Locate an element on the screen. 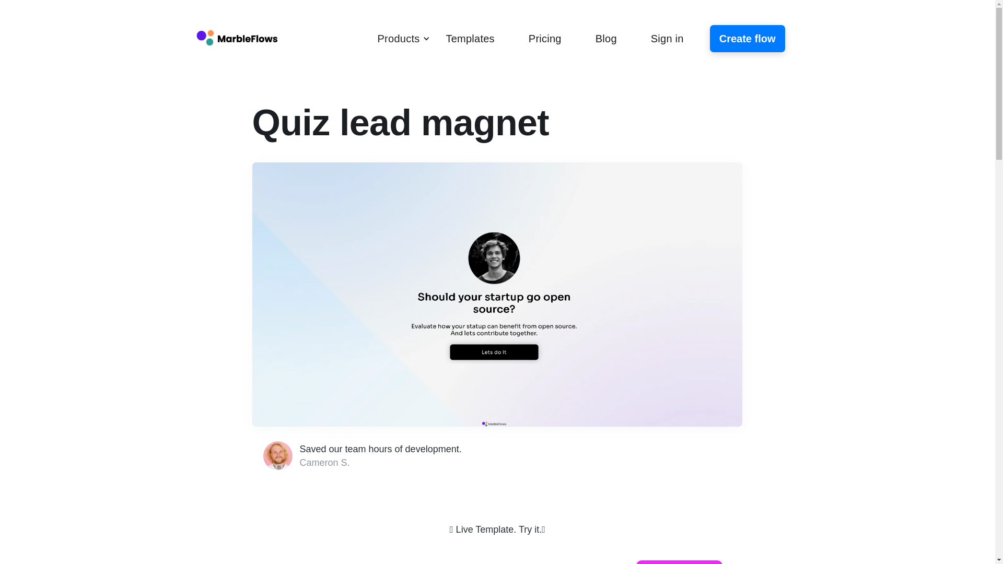 This screenshot has width=1003, height=564. Sign in is located at coordinates (668, 39).